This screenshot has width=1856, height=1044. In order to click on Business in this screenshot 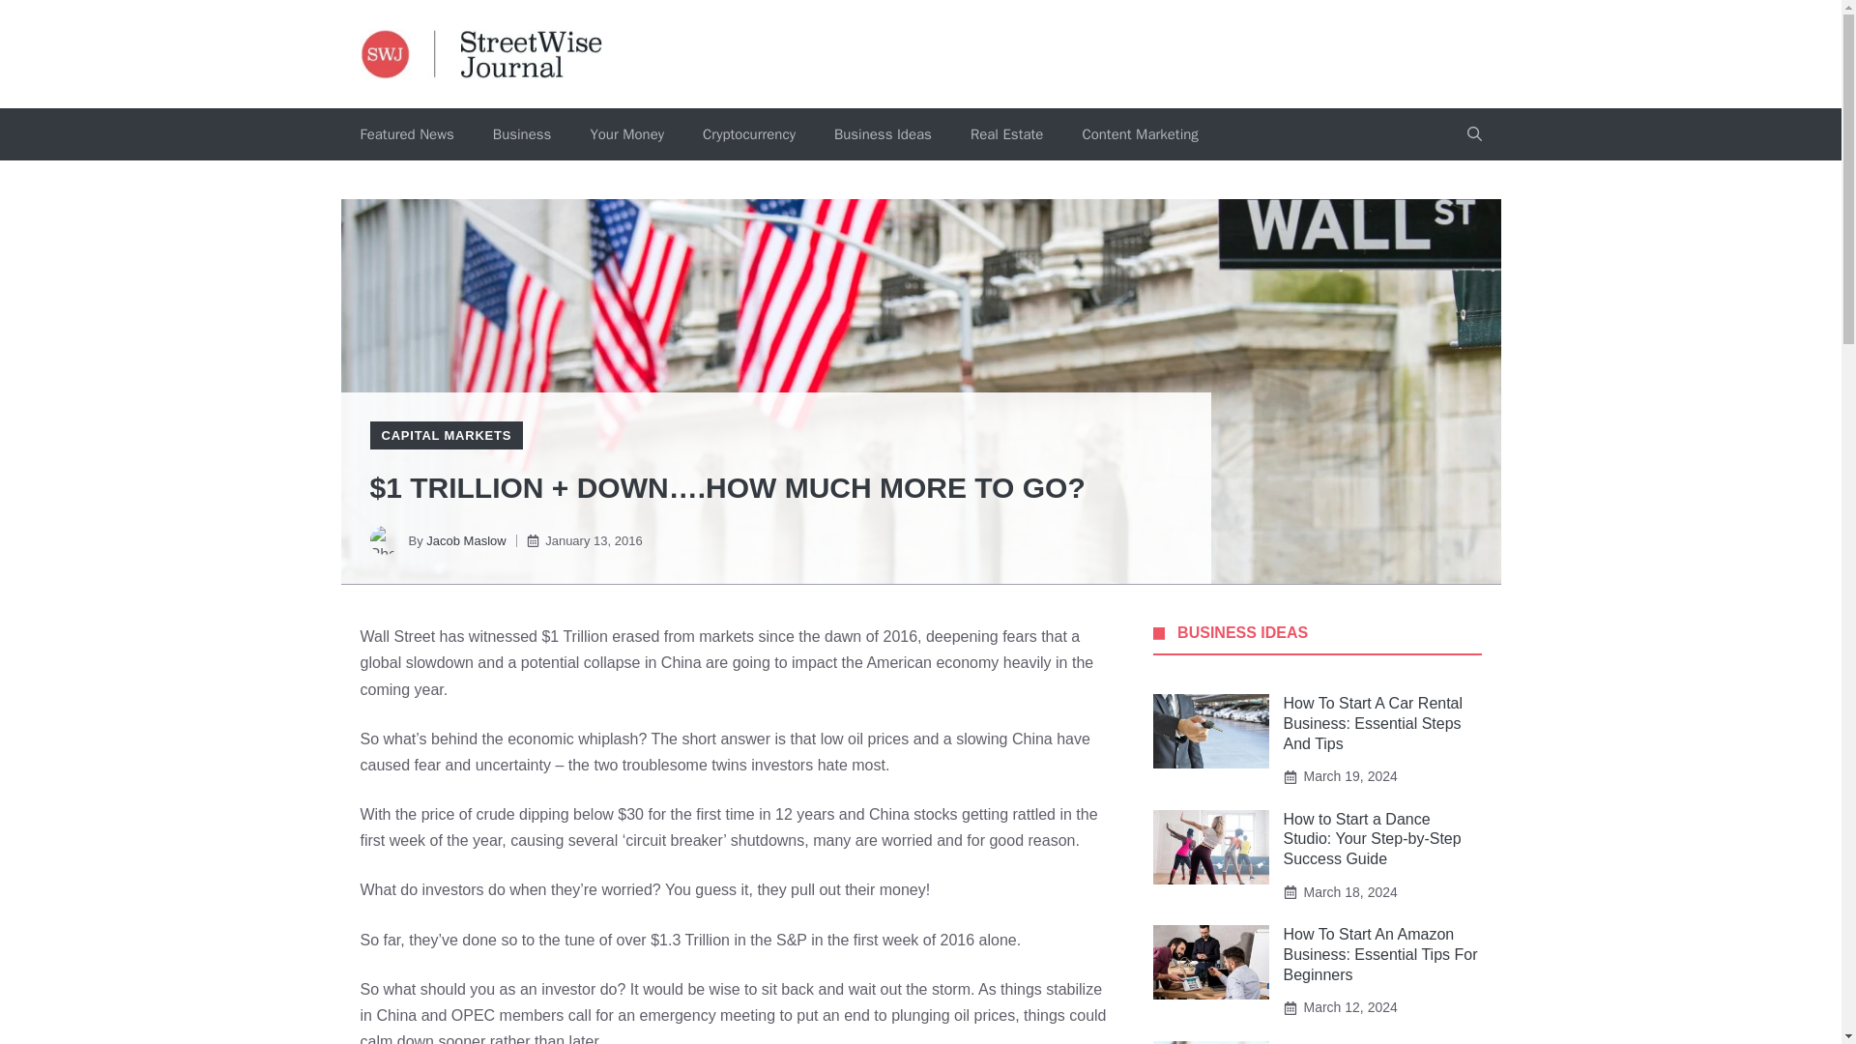, I will do `click(522, 134)`.